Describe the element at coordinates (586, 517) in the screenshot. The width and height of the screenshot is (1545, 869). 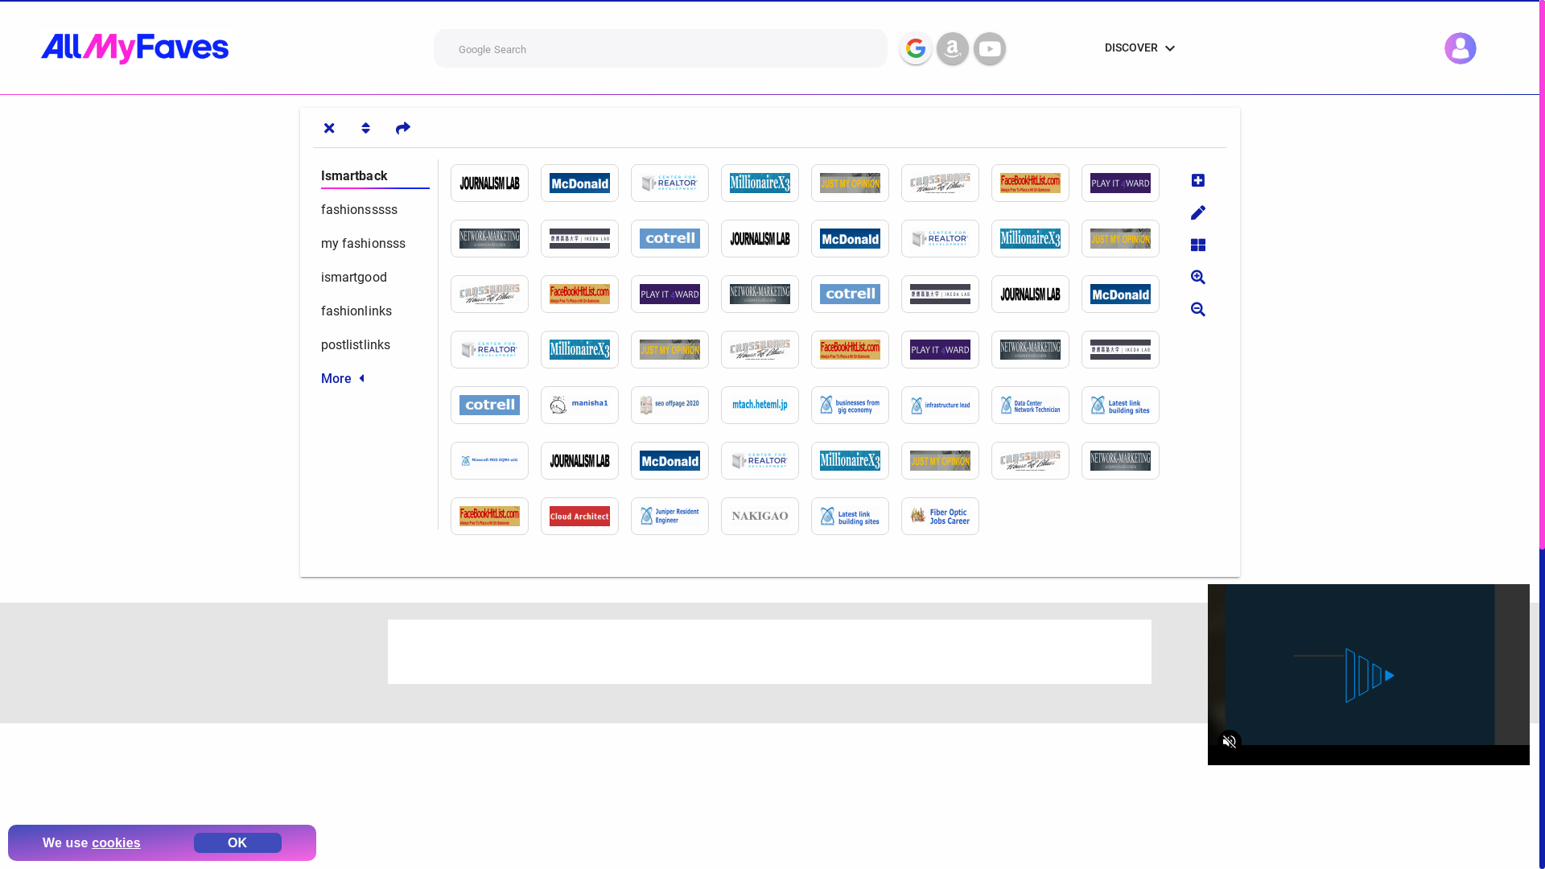
I see `http://larc.zombie.jp/StW/wiki/index.php?dresses` at that location.